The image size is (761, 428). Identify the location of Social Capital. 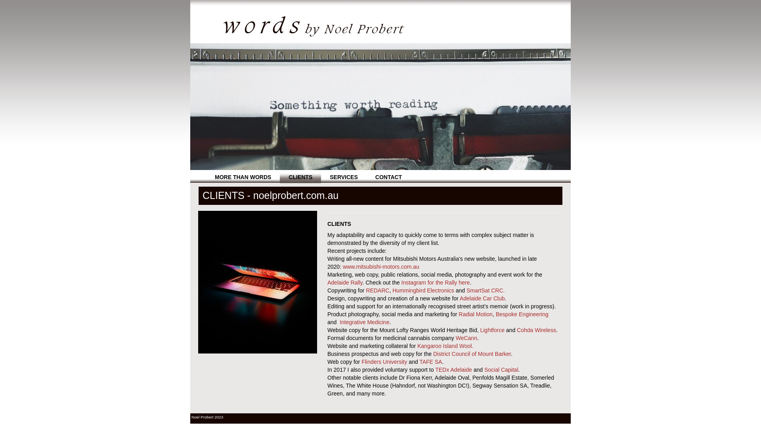
(501, 370).